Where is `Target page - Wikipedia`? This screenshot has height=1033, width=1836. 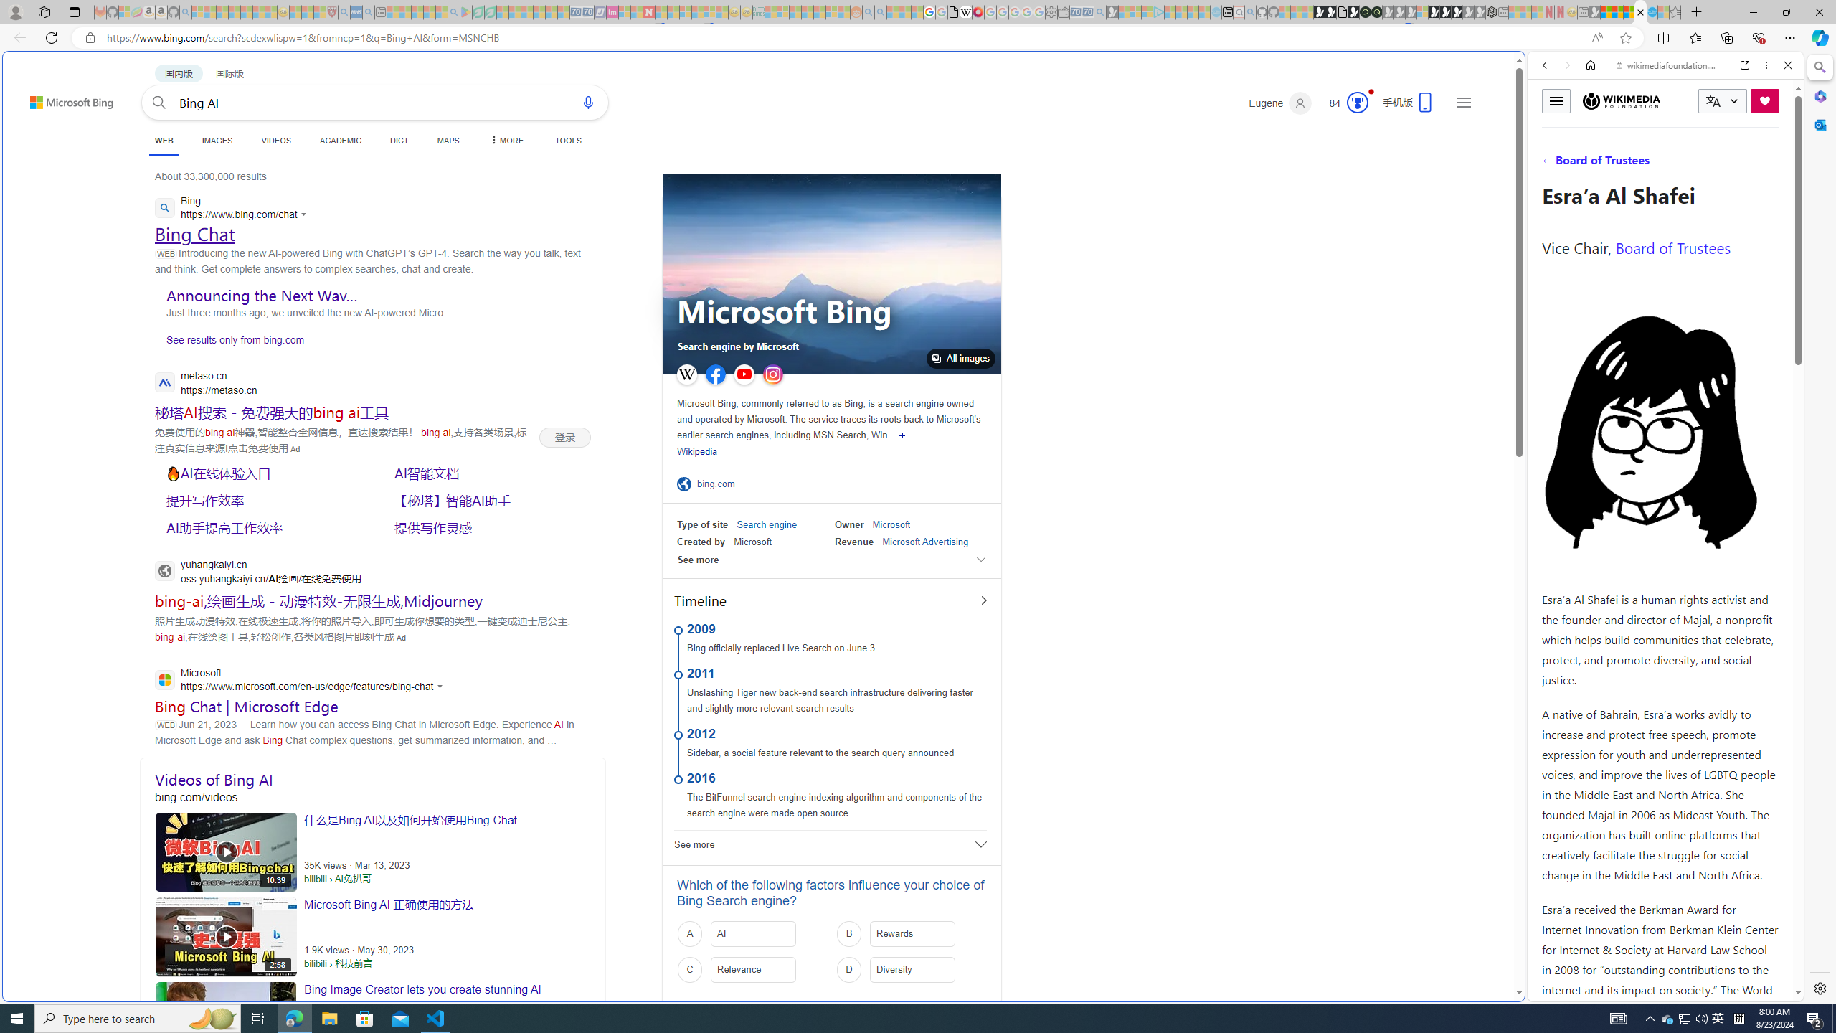 Target page - Wikipedia is located at coordinates (967, 12).